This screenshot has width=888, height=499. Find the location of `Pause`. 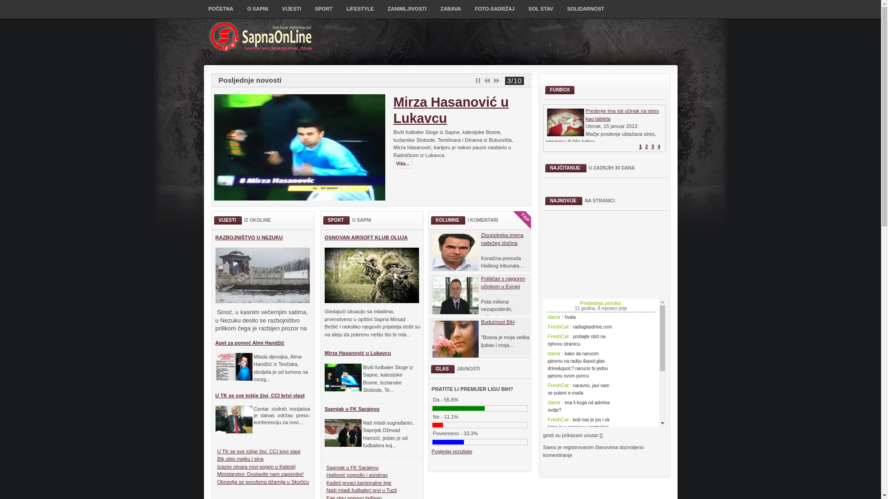

Pause is located at coordinates (478, 80).